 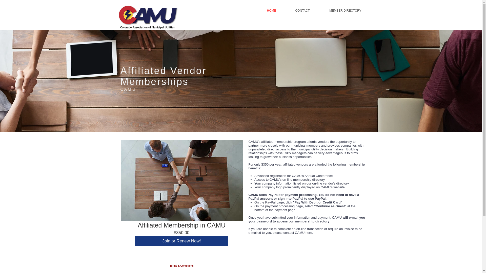 I want to click on HOME, so click(x=266, y=11).